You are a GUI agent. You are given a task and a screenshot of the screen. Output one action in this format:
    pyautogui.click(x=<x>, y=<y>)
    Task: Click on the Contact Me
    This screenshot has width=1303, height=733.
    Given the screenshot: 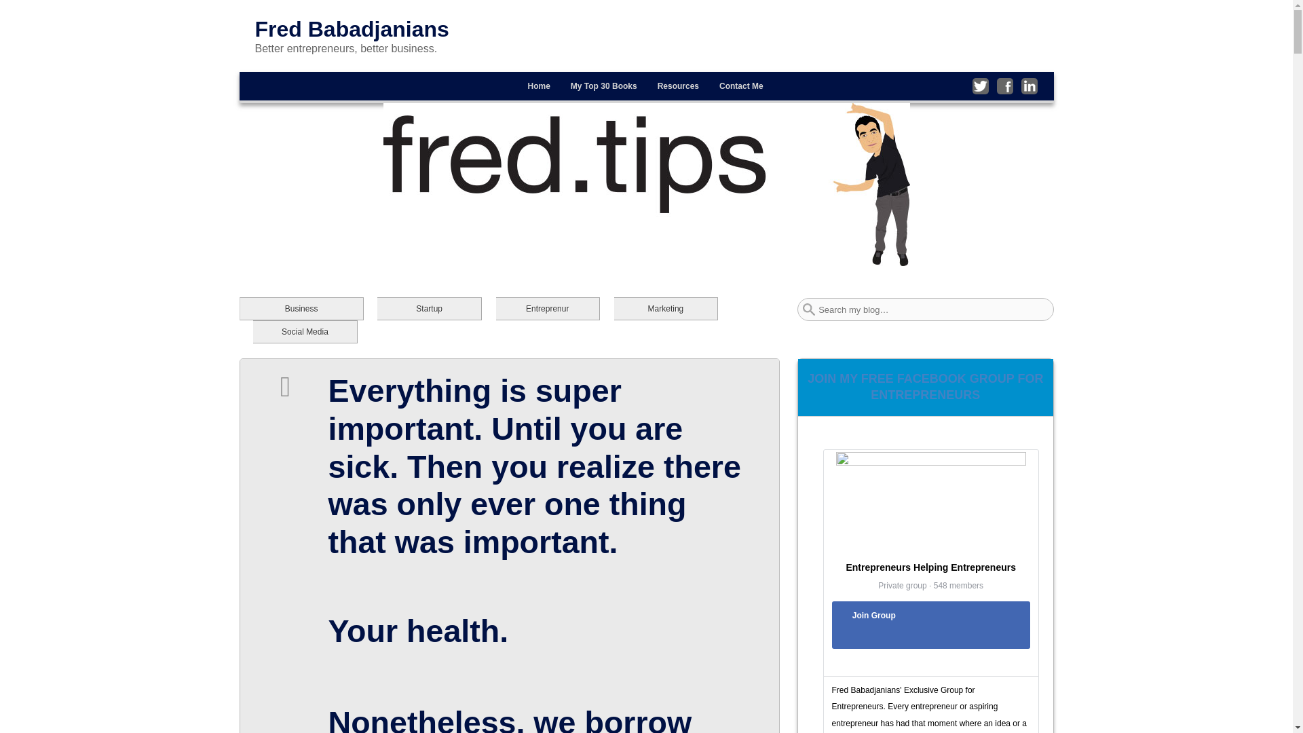 What is the action you would take?
    pyautogui.click(x=741, y=86)
    